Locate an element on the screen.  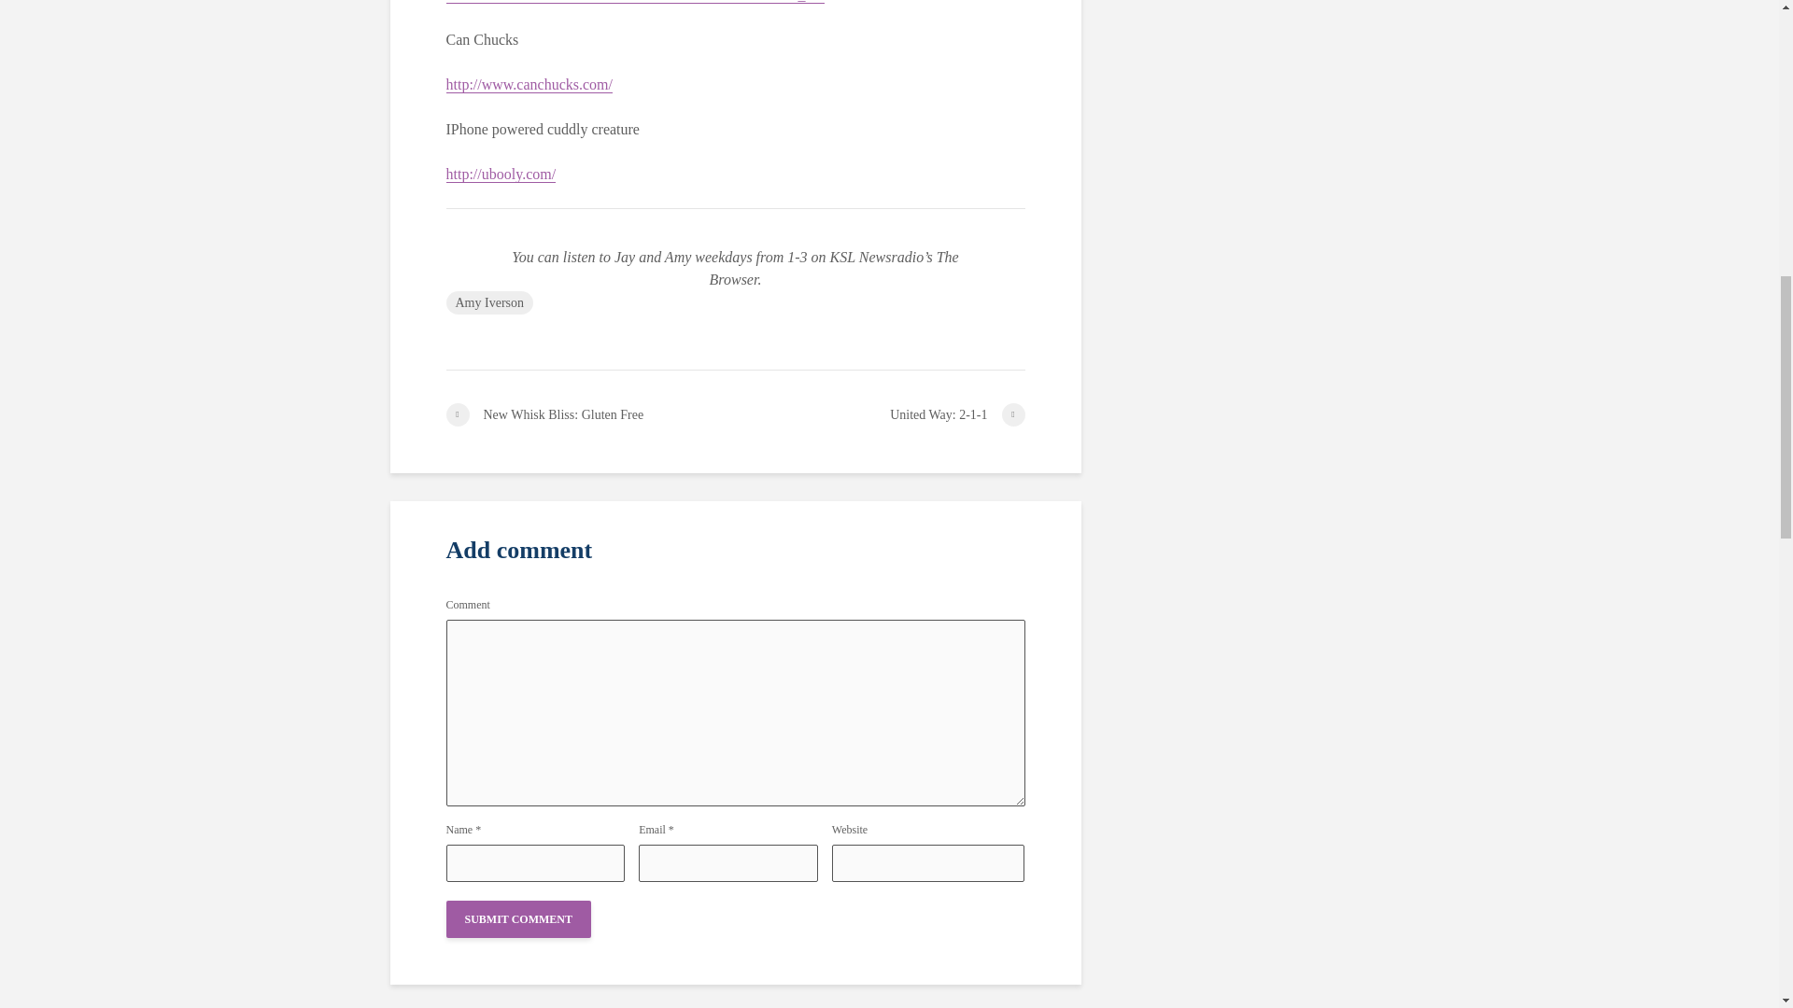
Submit Comment is located at coordinates (519, 919).